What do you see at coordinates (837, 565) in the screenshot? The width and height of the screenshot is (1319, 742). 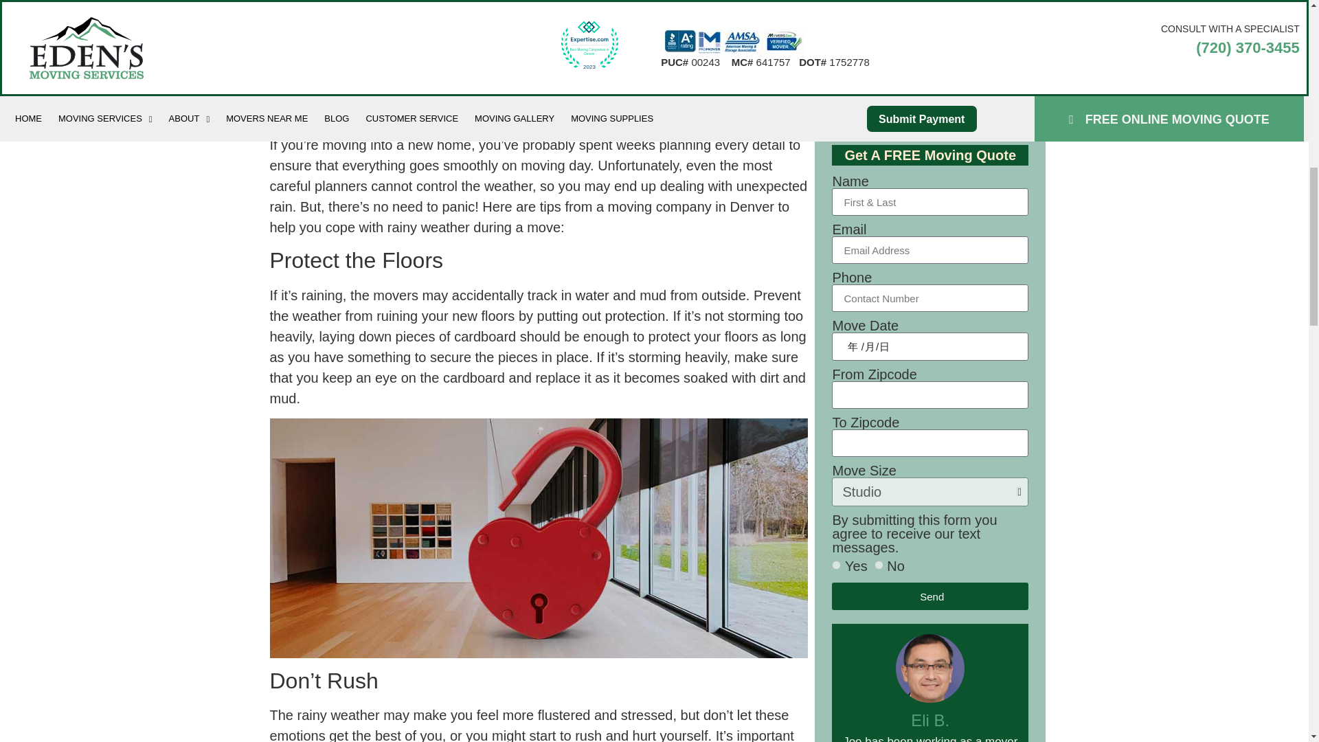 I see `Yes` at bounding box center [837, 565].